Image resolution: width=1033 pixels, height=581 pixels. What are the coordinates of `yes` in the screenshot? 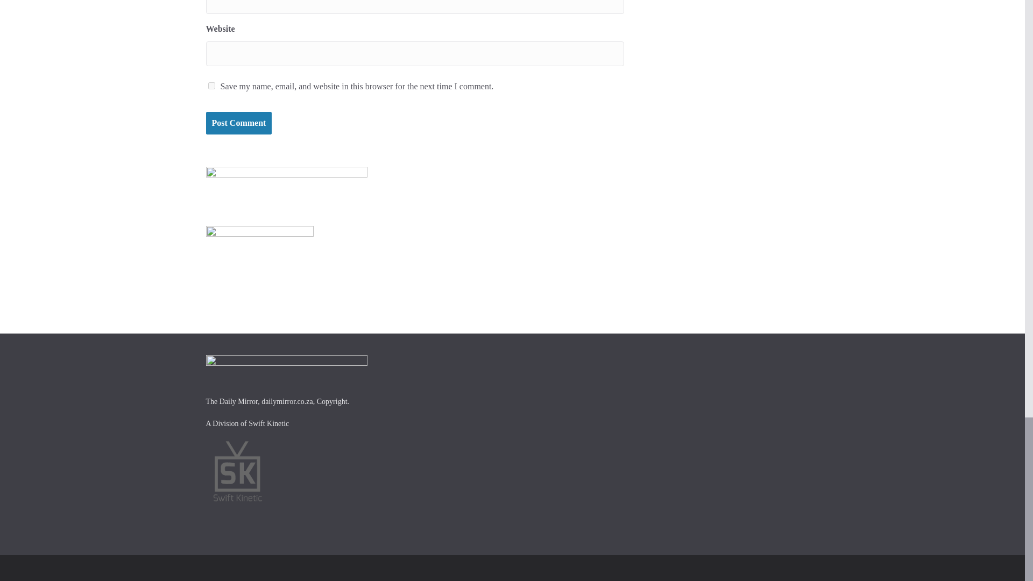 It's located at (211, 86).